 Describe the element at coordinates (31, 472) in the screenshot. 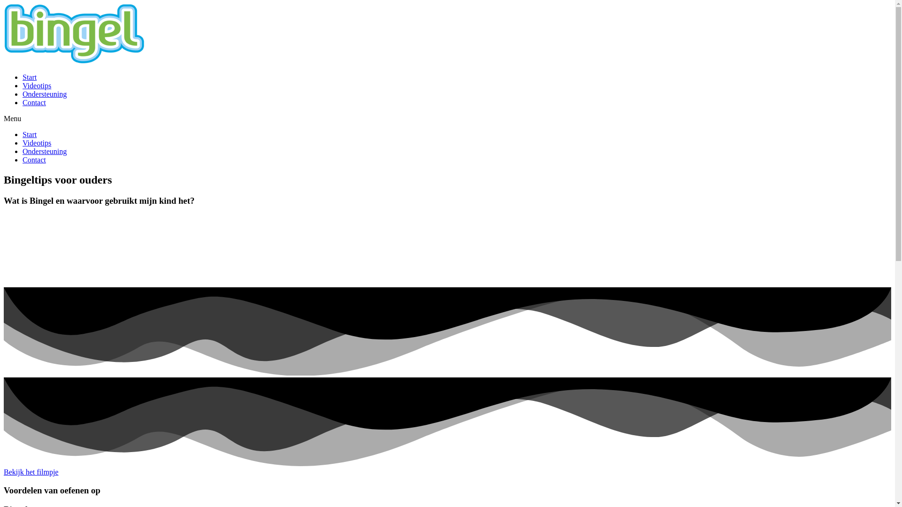

I see `Bekijk het filmpje` at that location.